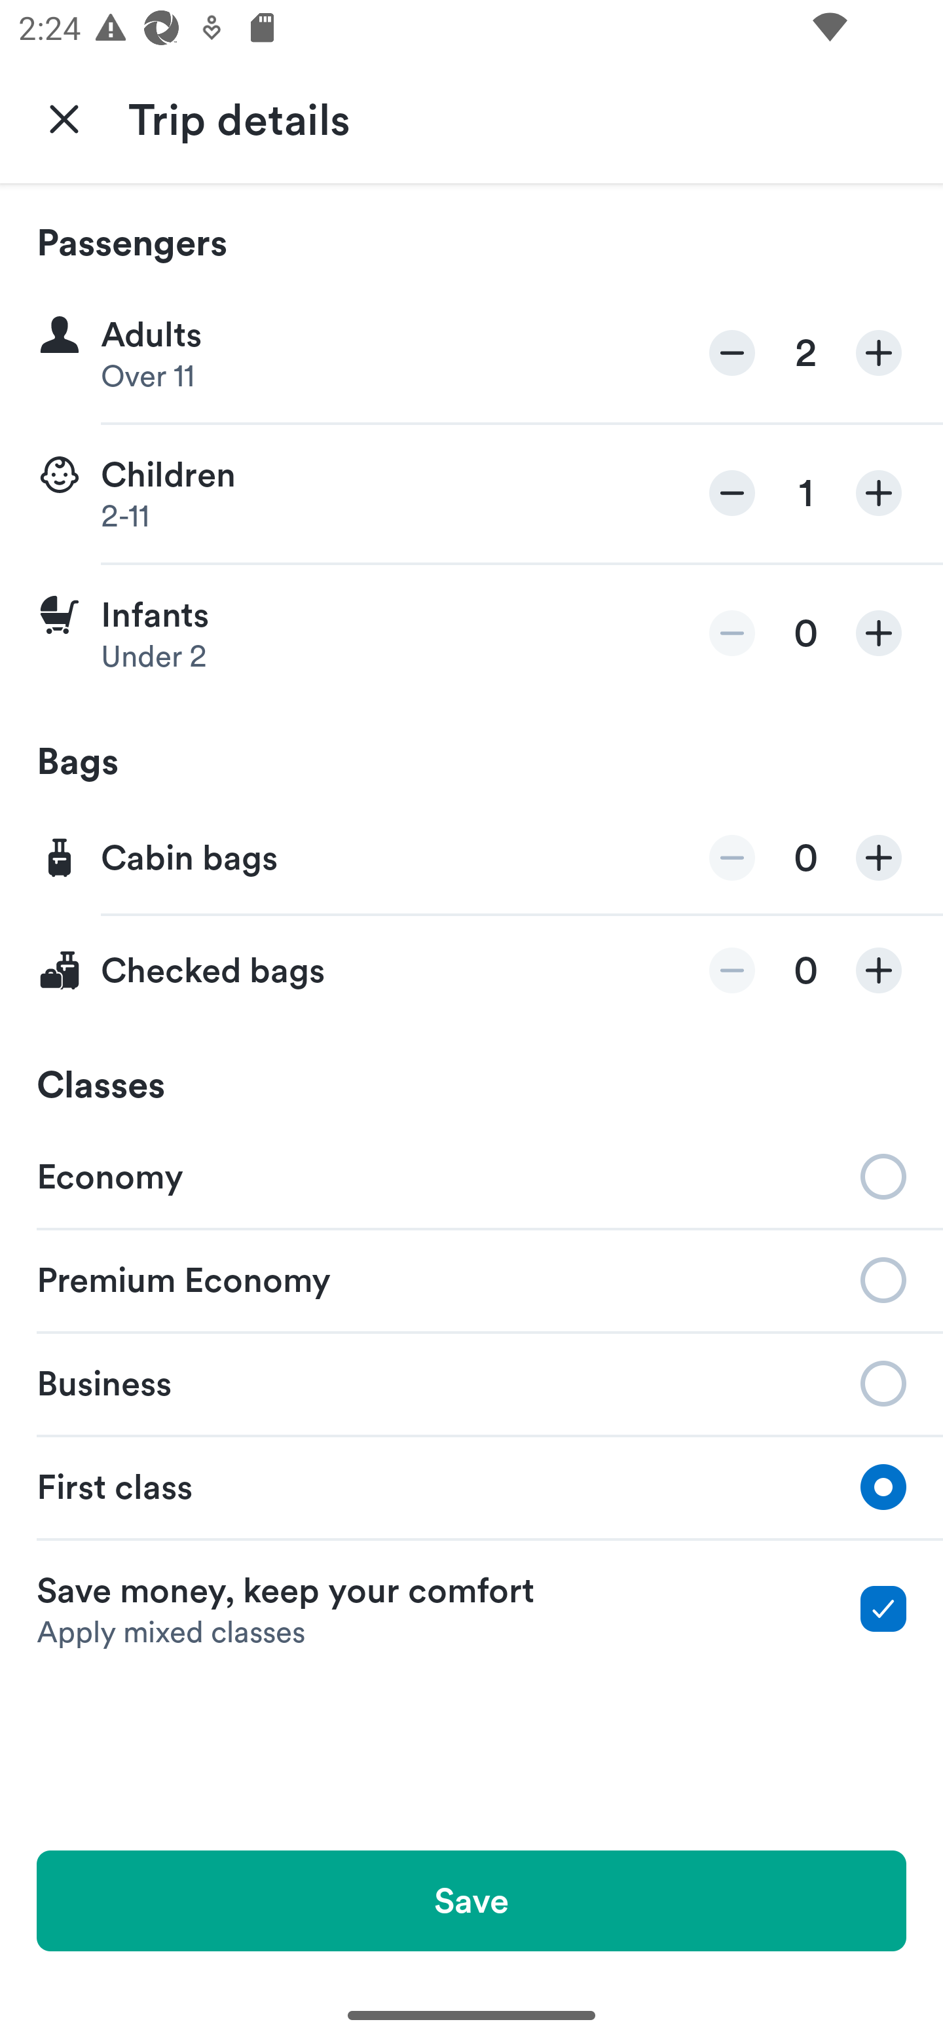 The height and width of the screenshot is (2043, 943). Describe the element at coordinates (64, 118) in the screenshot. I see `Navigate up` at that location.